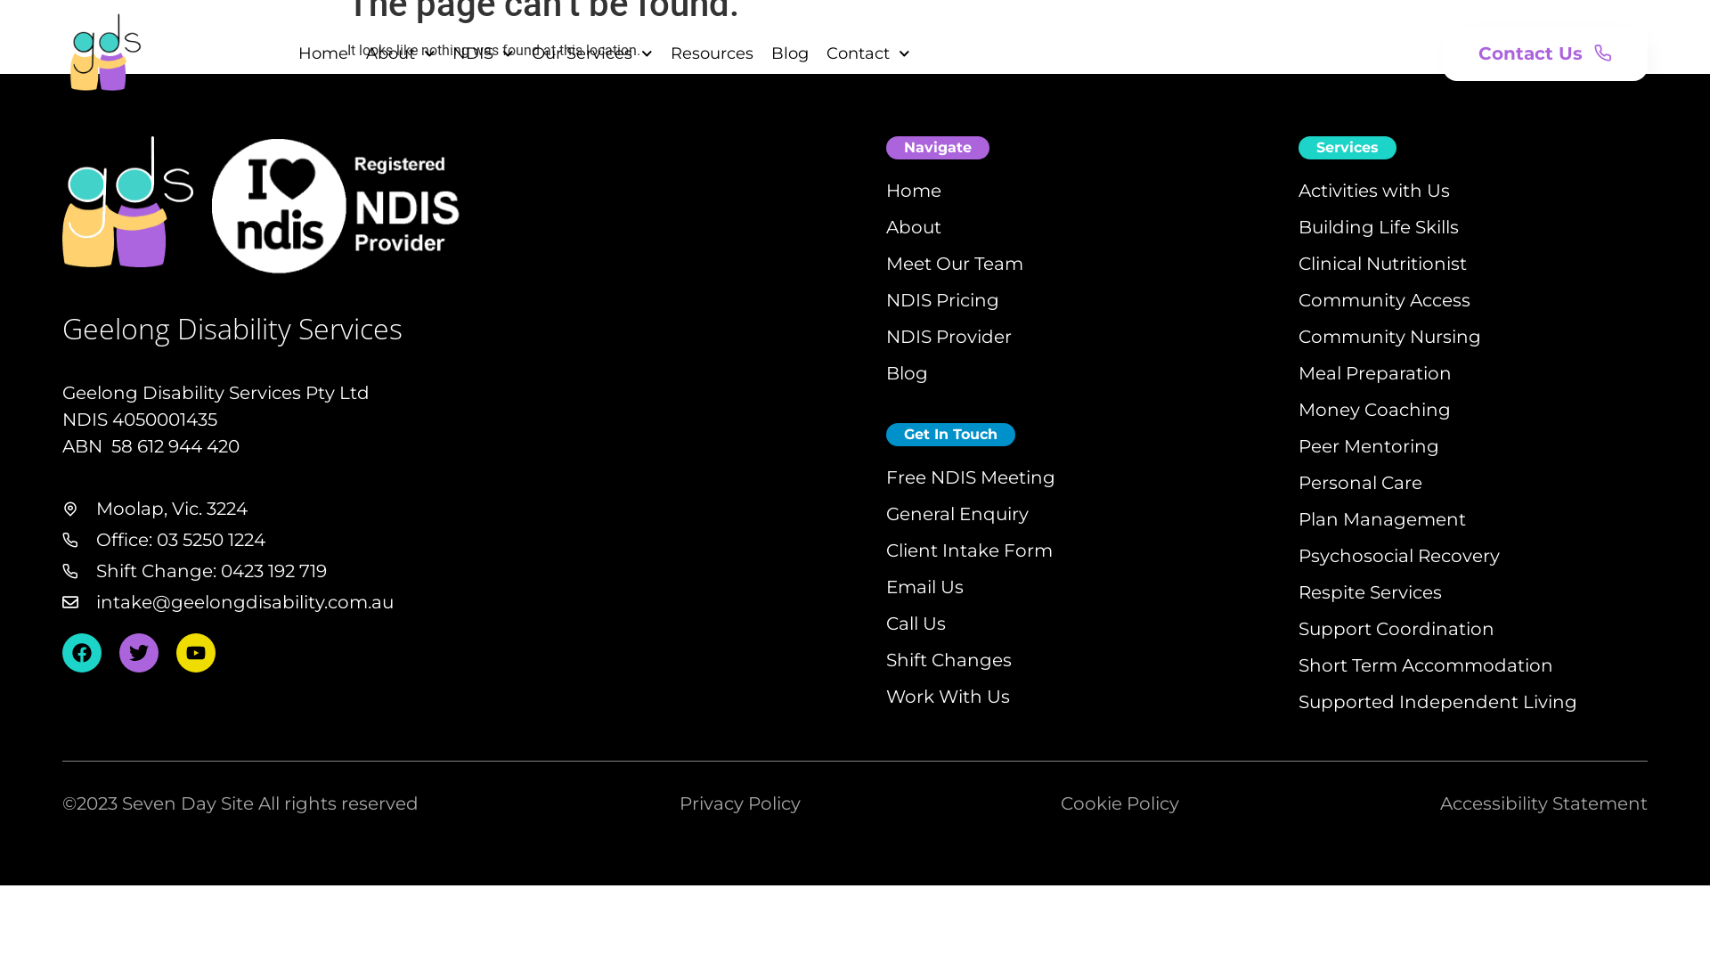 The image size is (1710, 962). Describe the element at coordinates (1375, 374) in the screenshot. I see `Meal Preparation` at that location.